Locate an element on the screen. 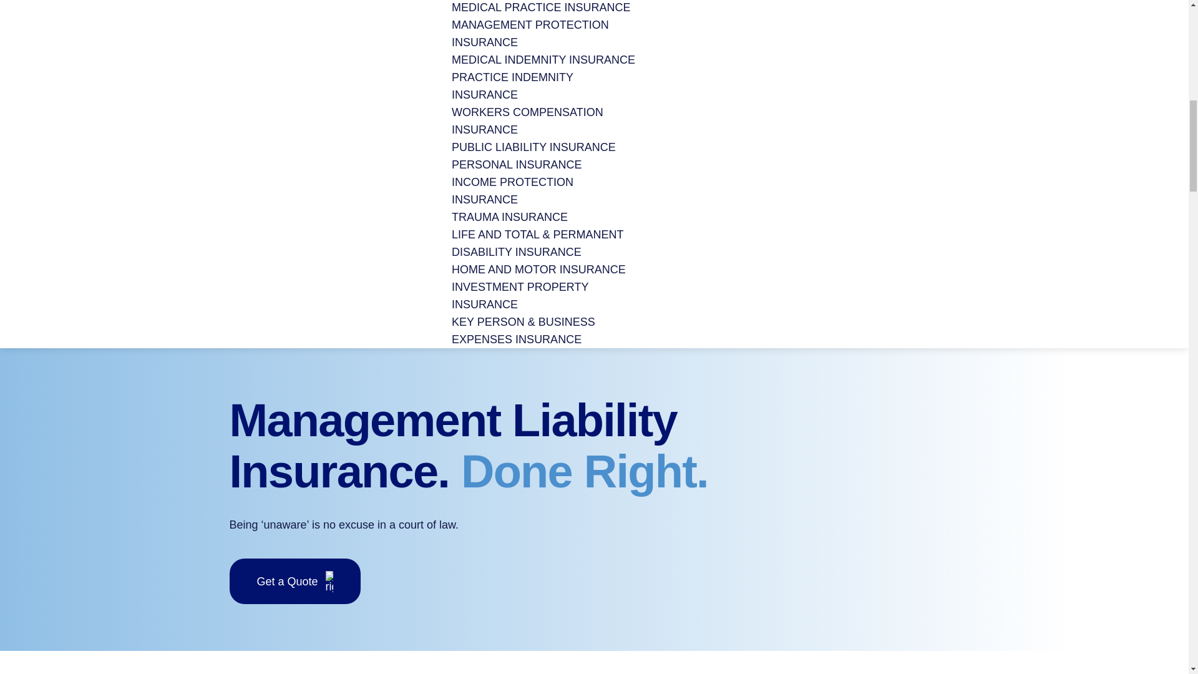  PERSONAL INSURANCE is located at coordinates (516, 165).